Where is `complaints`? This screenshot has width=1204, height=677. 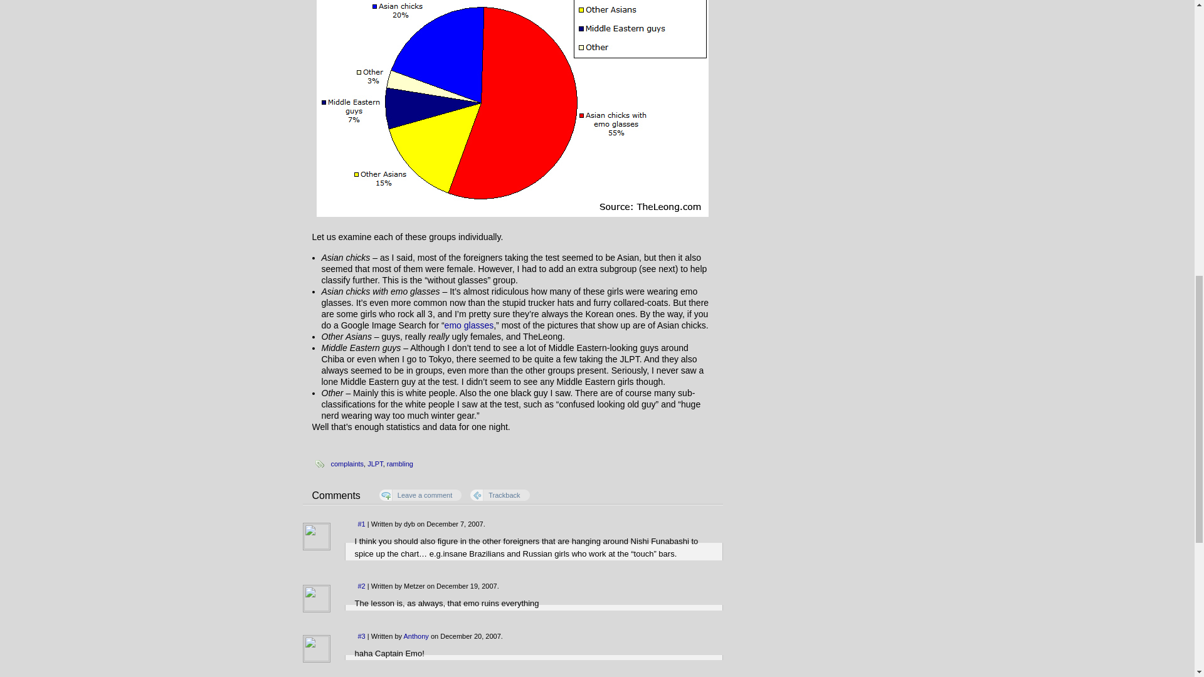 complaints is located at coordinates (347, 464).